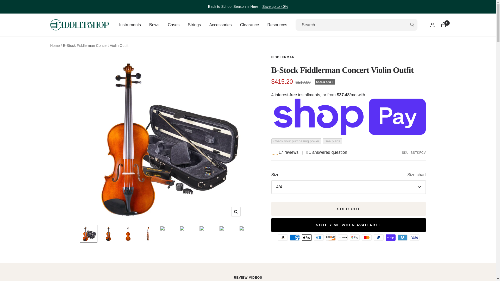 The width and height of the screenshot is (500, 281). What do you see at coordinates (236, 212) in the screenshot?
I see `Zoom` at bounding box center [236, 212].